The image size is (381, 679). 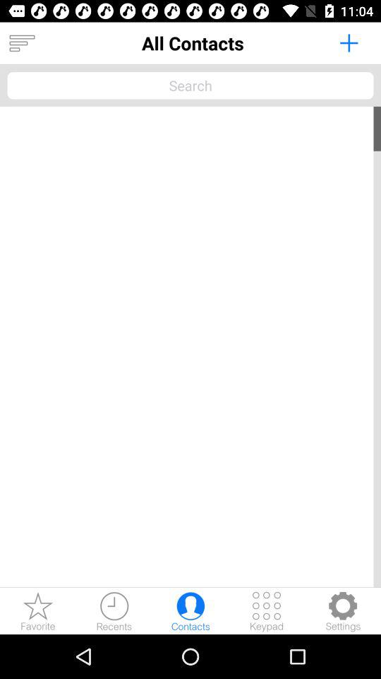 What do you see at coordinates (343, 611) in the screenshot?
I see `adjust the settings` at bounding box center [343, 611].